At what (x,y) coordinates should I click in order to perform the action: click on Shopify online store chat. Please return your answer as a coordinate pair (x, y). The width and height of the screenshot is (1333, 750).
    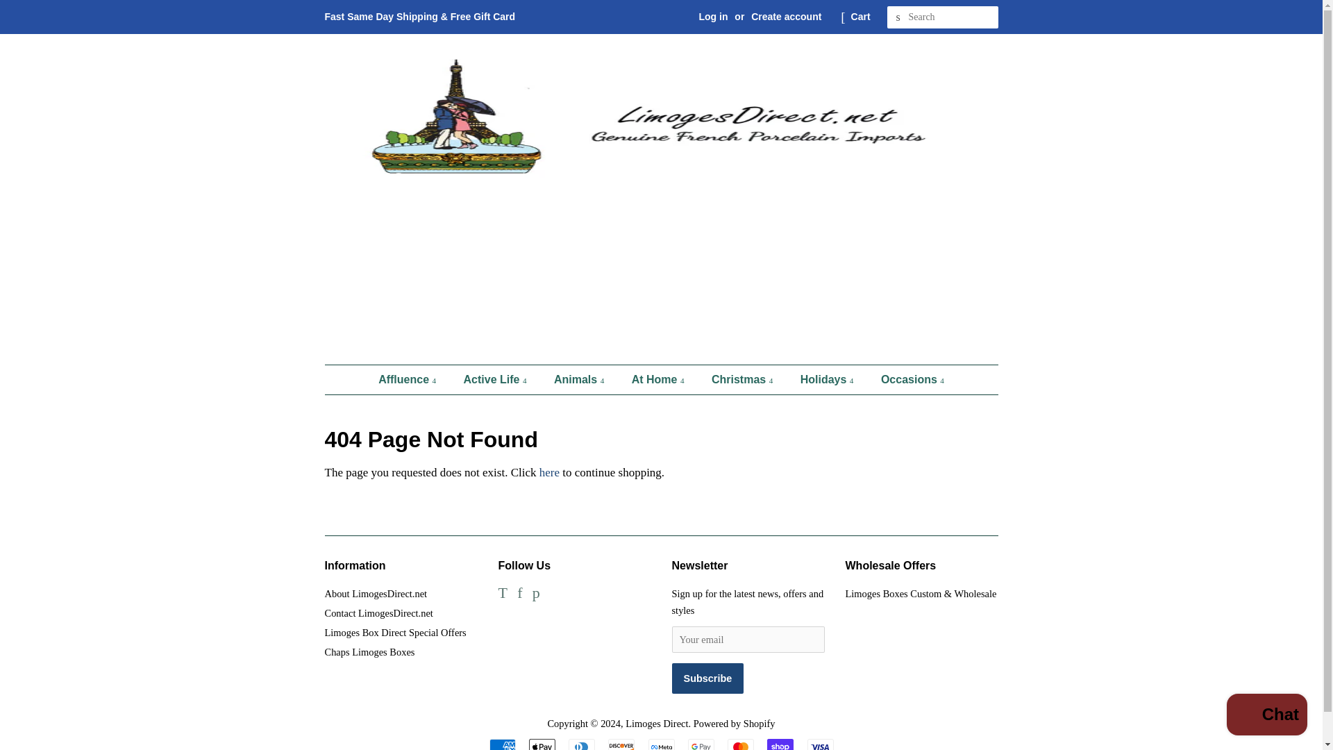
    Looking at the image, I should click on (1266, 716).